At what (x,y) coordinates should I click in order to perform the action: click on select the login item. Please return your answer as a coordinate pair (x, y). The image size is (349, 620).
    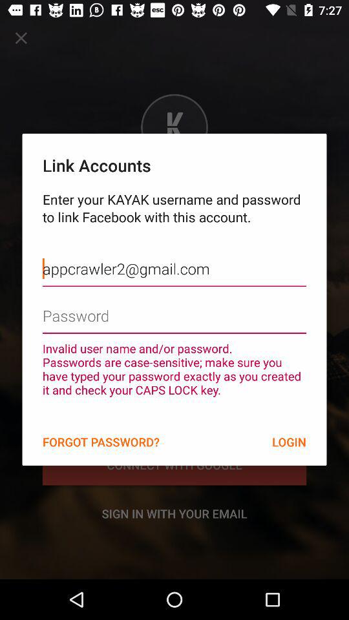
    Looking at the image, I should click on (289, 442).